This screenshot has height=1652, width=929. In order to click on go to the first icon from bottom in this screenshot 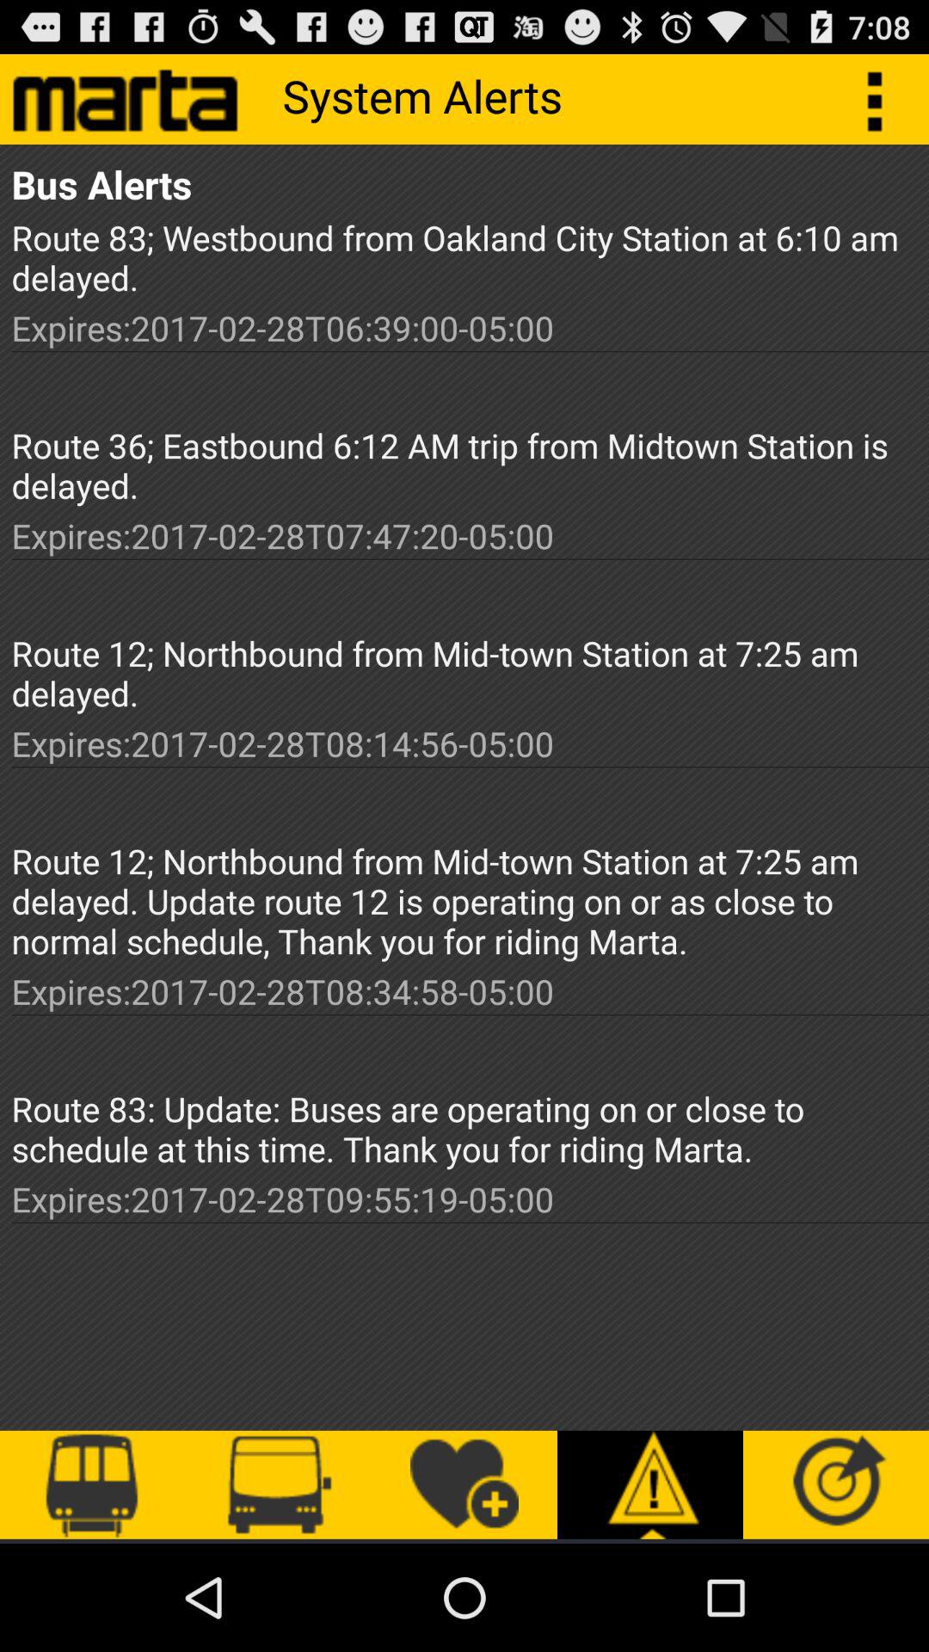, I will do `click(93, 1485)`.